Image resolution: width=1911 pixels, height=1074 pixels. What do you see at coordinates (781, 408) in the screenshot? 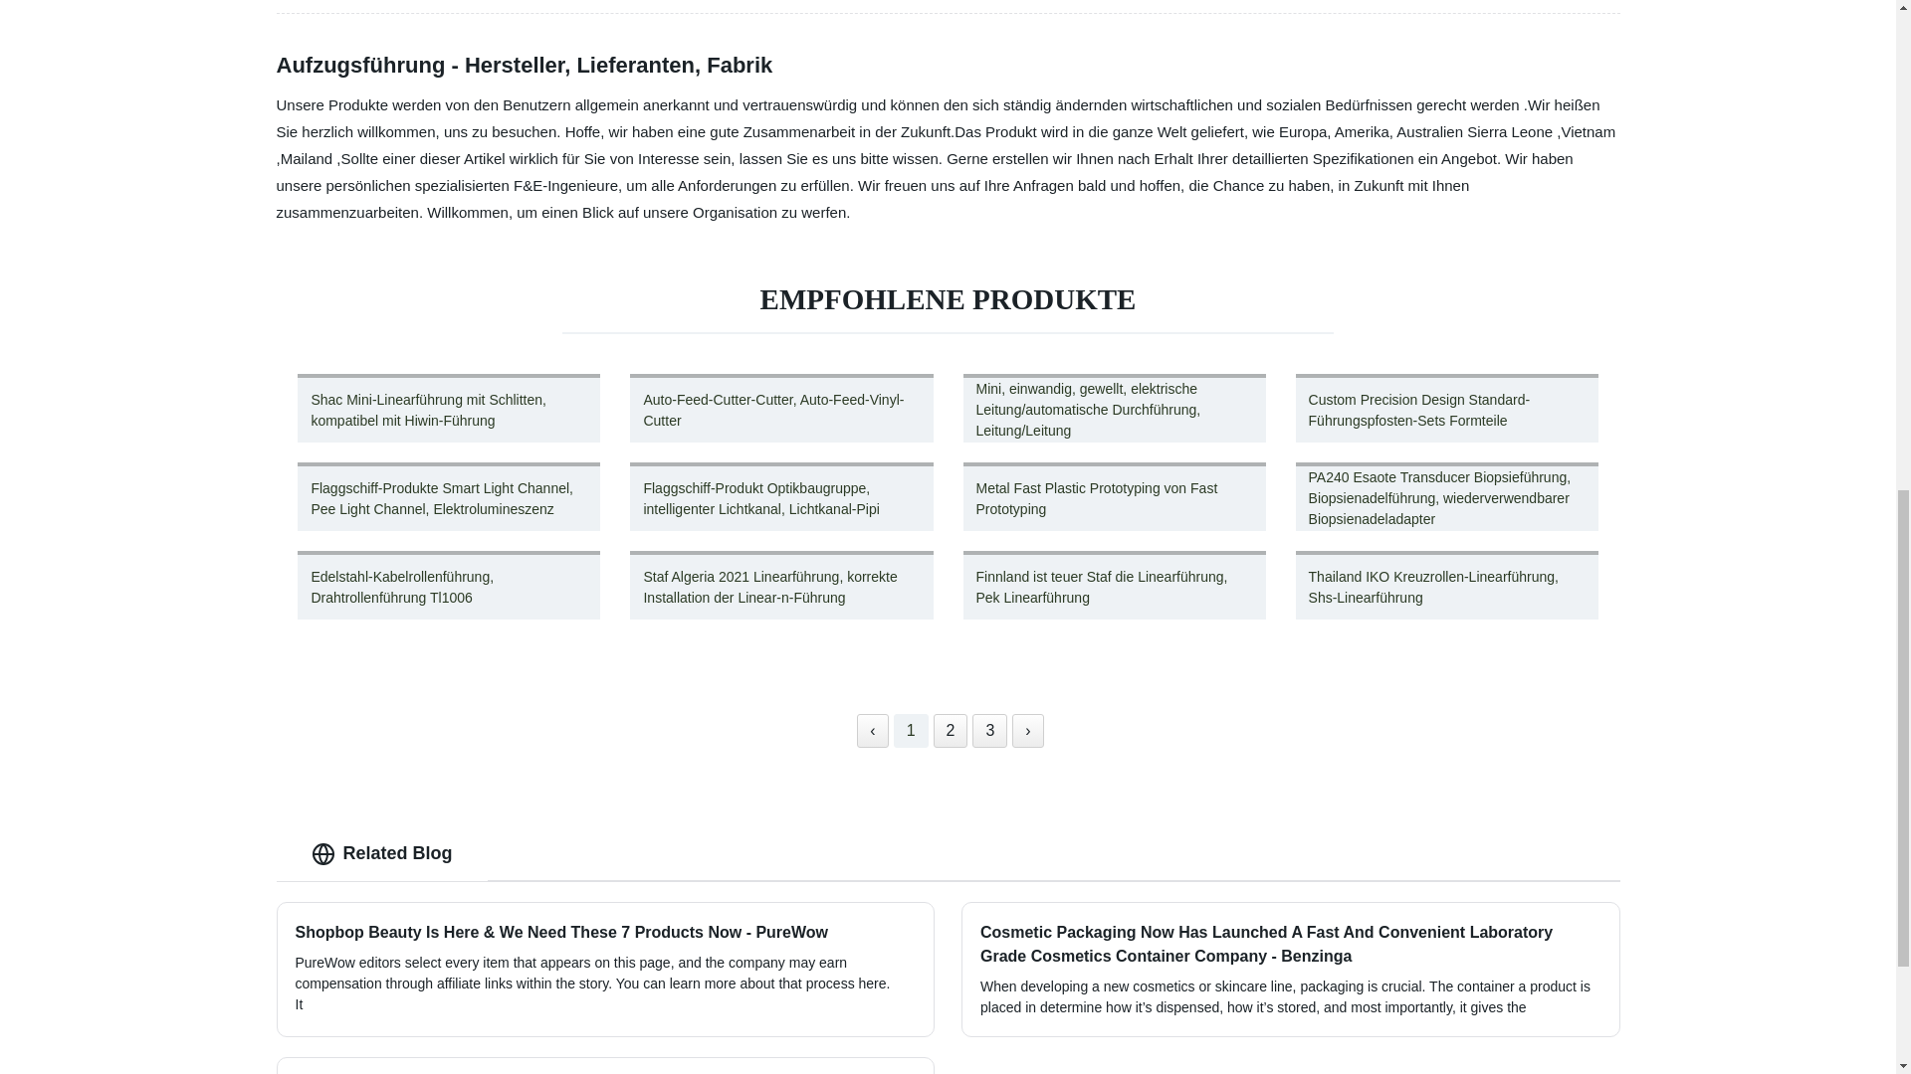
I see `Auto-Feed-Cutter-Cutter, Auto-Feed-Vinyl-Cutter` at bounding box center [781, 408].